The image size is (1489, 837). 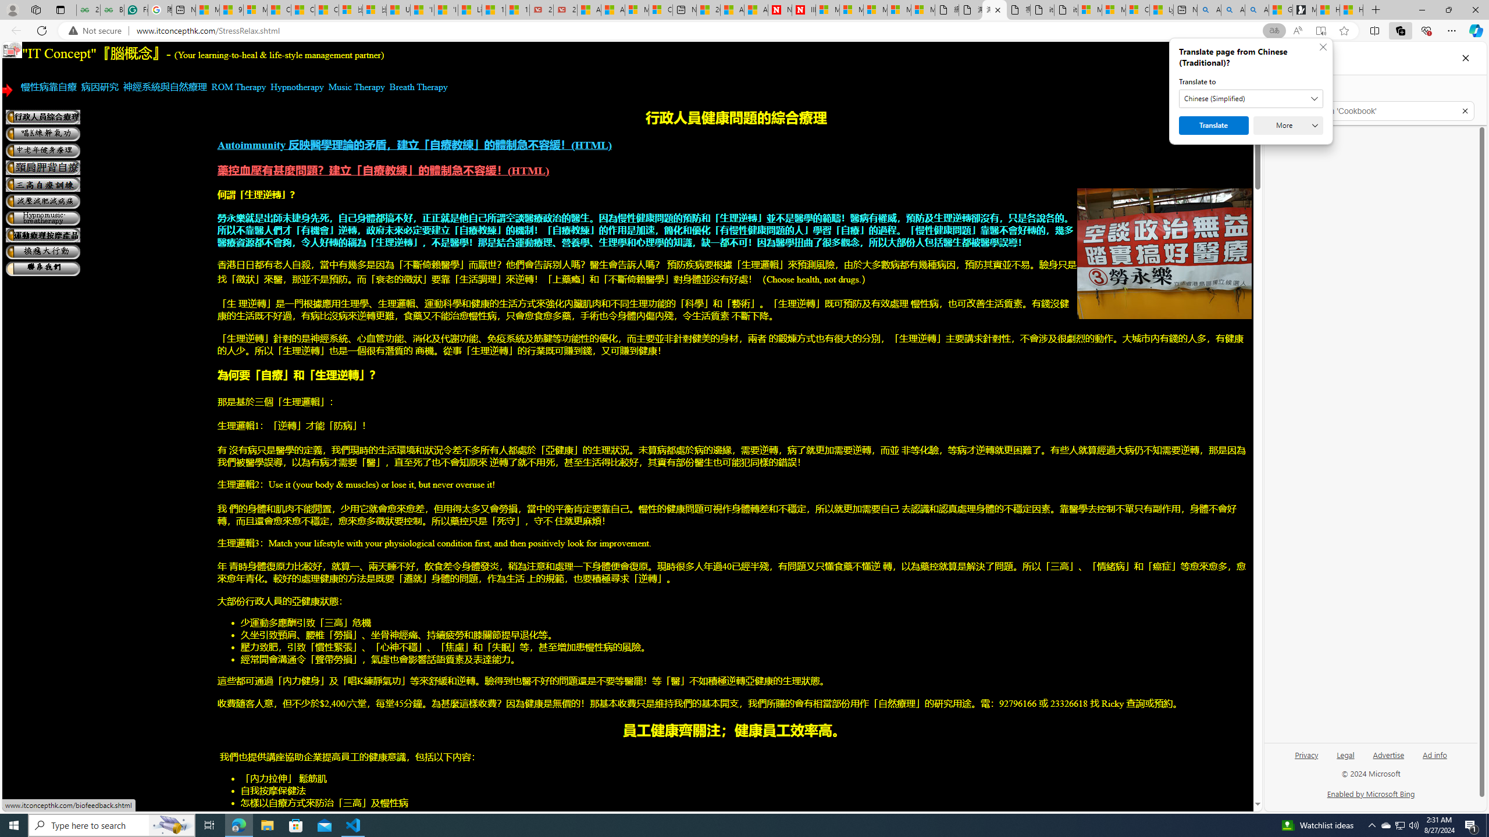 I want to click on Best SSL Certificates Provider in India - GeeksforGeeks, so click(x=112, y=10).